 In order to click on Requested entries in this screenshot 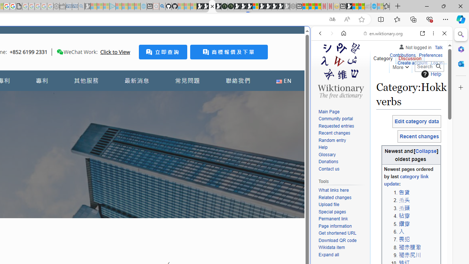, I will do `click(342, 126)`.